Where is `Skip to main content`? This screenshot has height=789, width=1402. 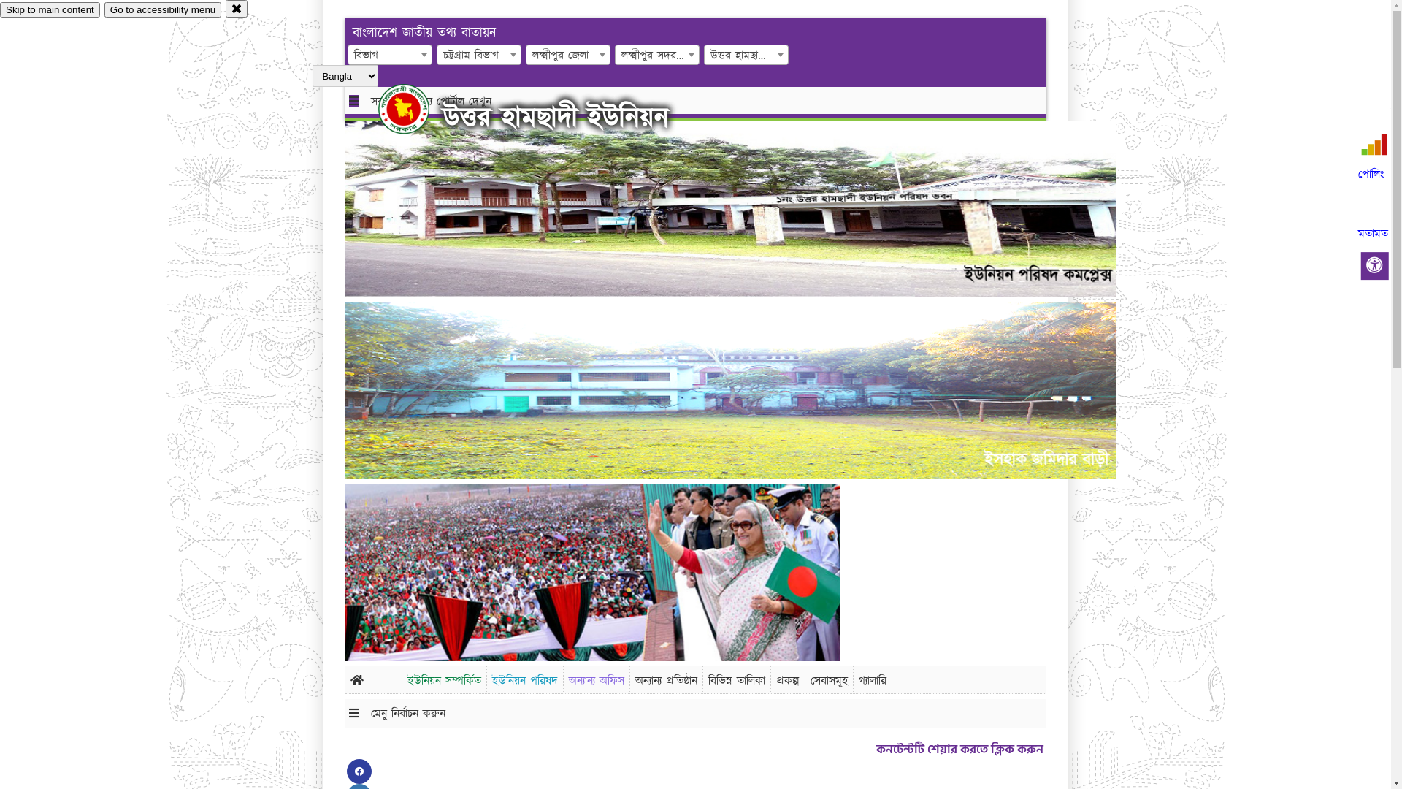
Skip to main content is located at coordinates (50, 10).